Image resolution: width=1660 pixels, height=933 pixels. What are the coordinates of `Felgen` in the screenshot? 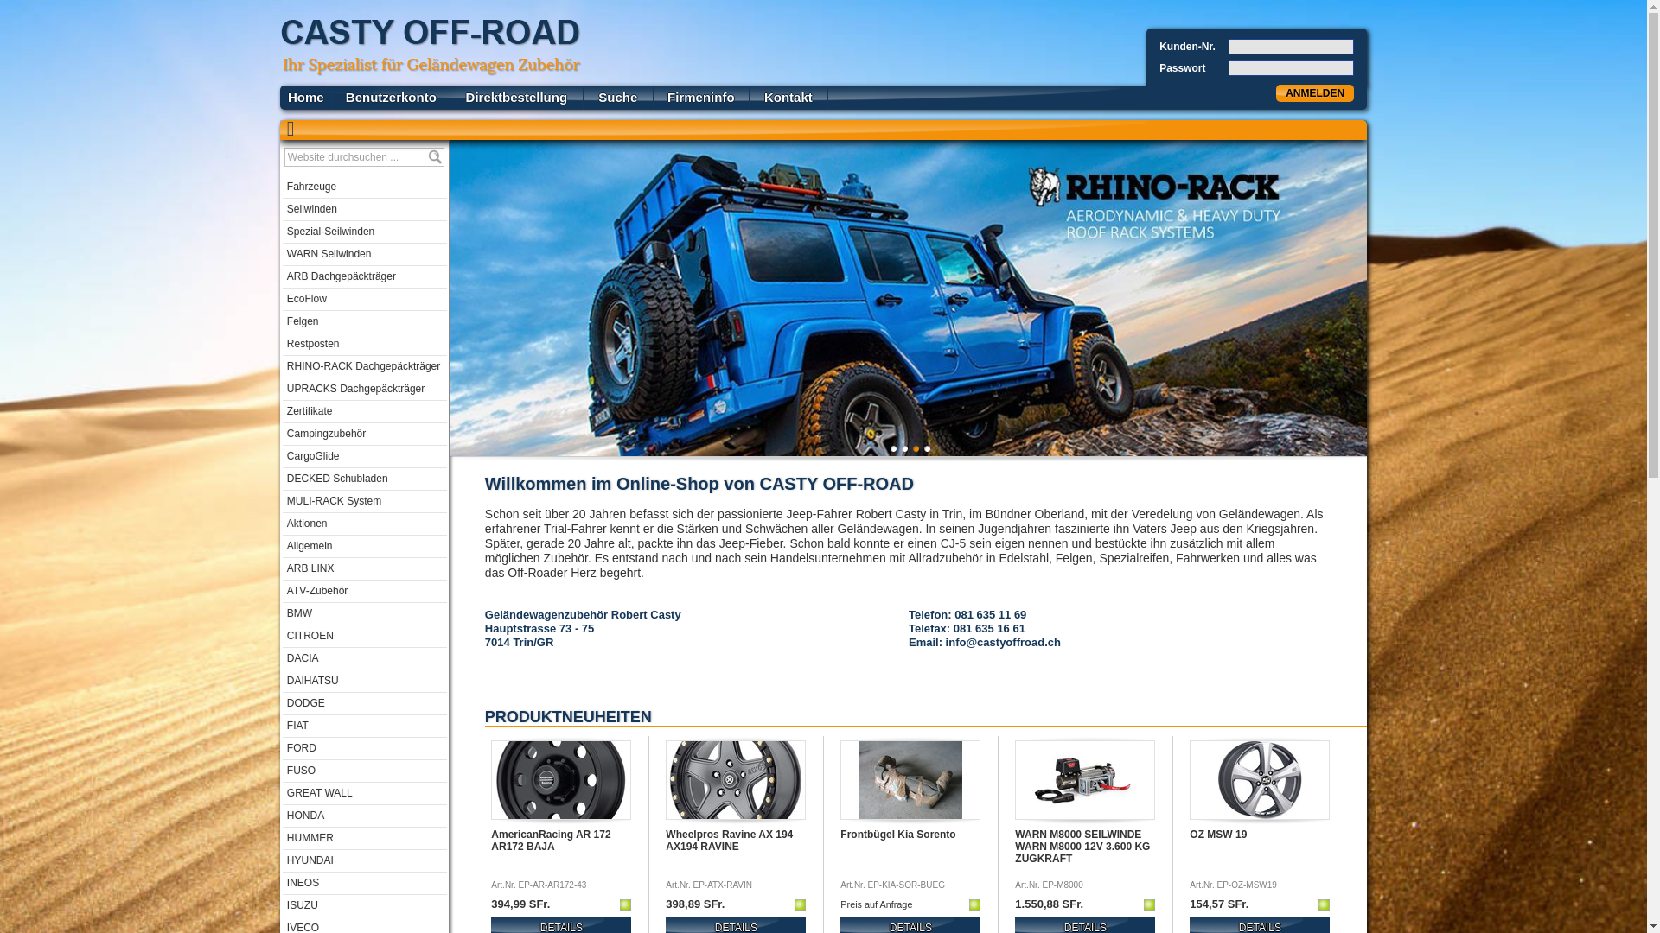 It's located at (365, 322).